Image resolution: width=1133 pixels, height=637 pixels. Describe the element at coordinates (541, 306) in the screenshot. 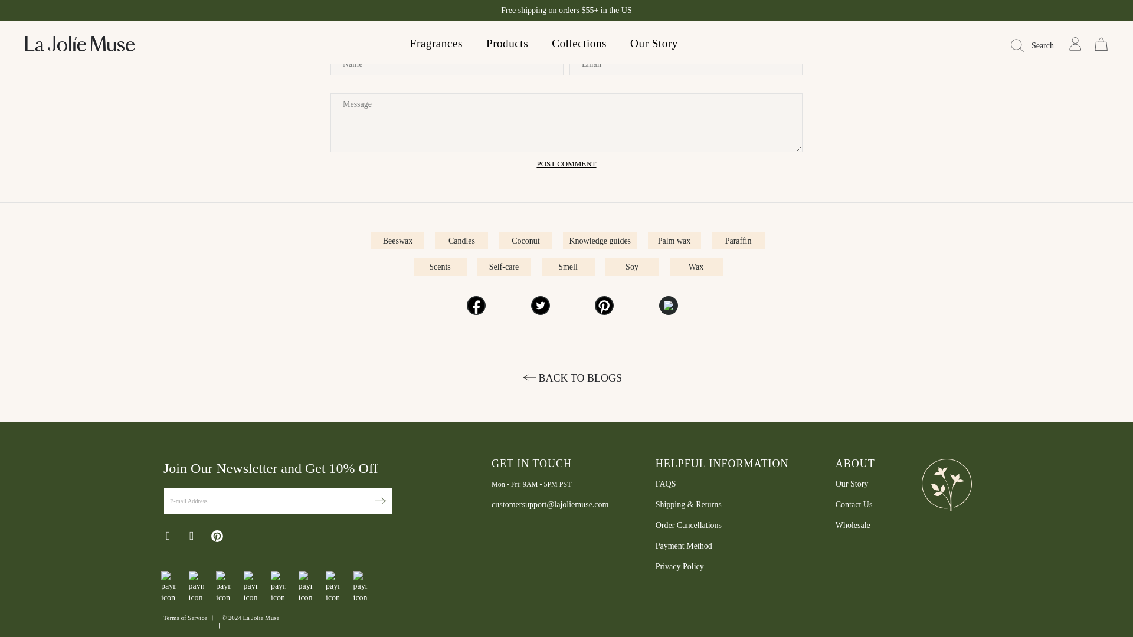

I see `Twitter` at that location.